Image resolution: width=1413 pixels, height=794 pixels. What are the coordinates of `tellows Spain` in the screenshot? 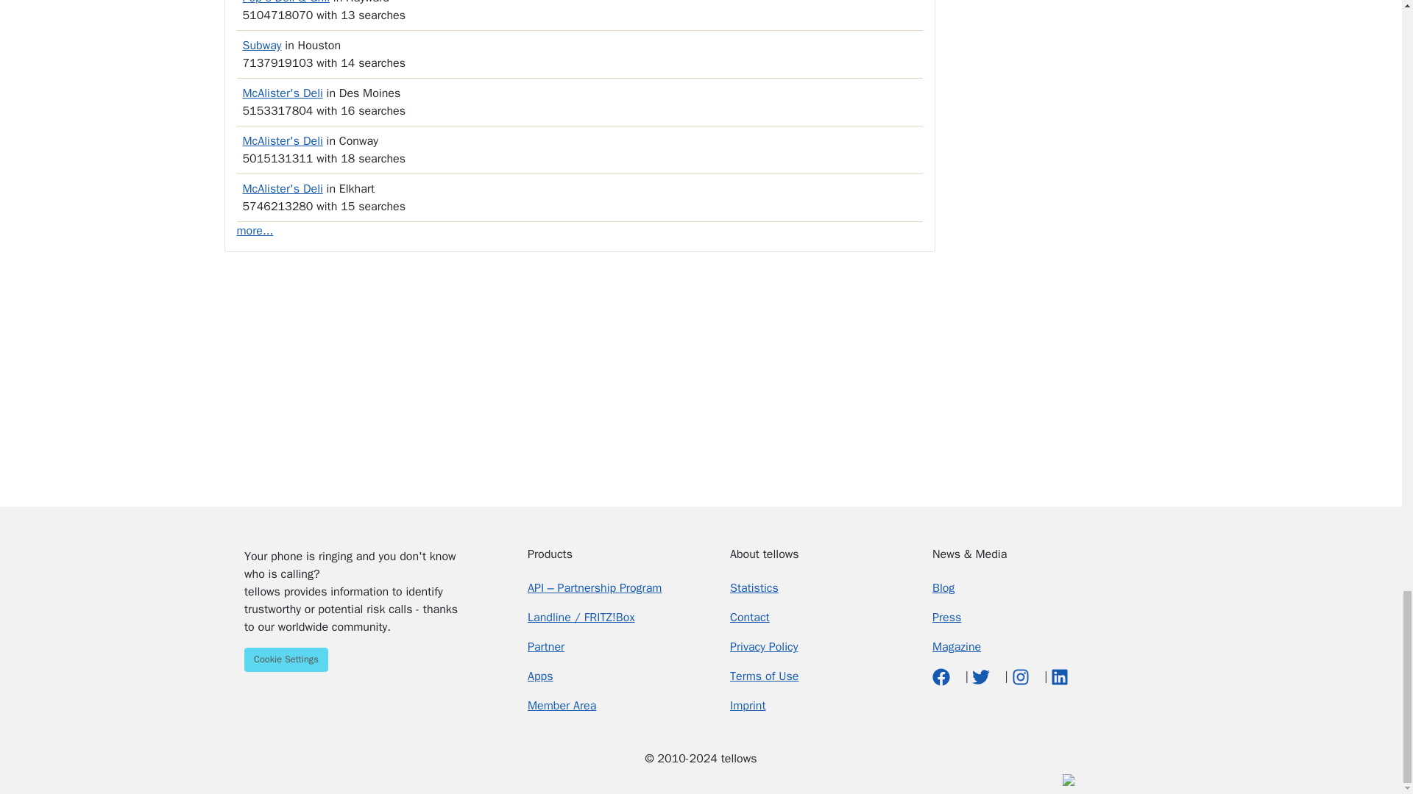 It's located at (390, 779).